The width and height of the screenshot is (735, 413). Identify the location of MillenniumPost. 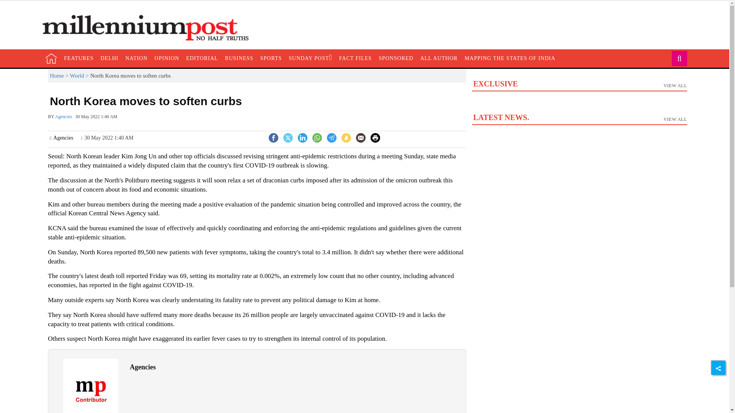
(109, 58).